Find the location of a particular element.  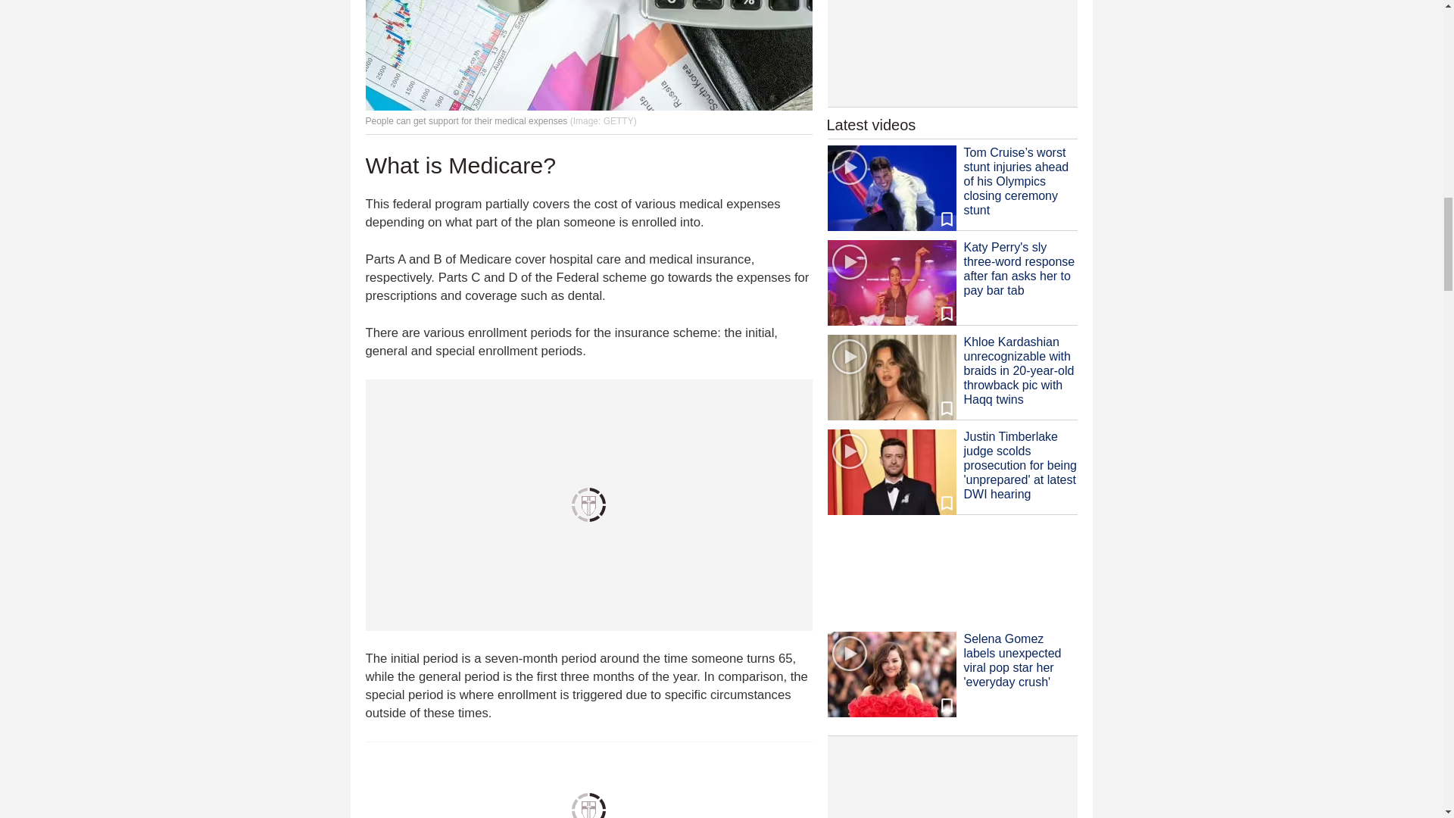

Medicare form is located at coordinates (588, 55).